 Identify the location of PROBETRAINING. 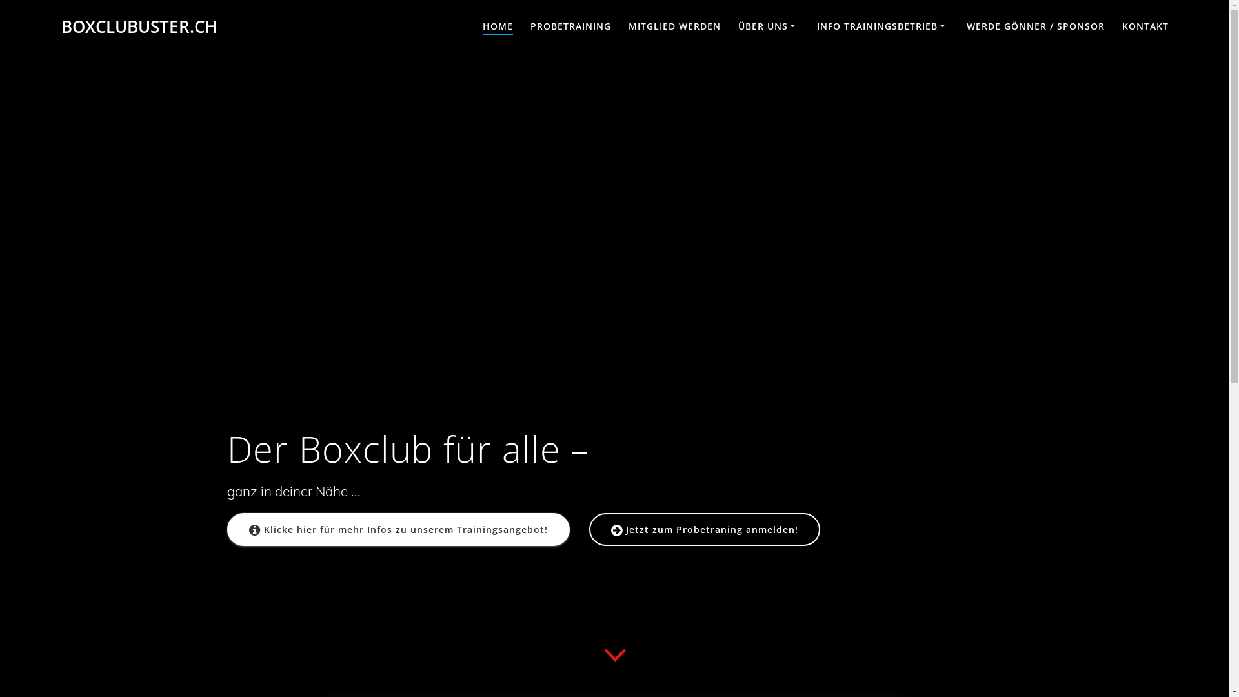
(570, 27).